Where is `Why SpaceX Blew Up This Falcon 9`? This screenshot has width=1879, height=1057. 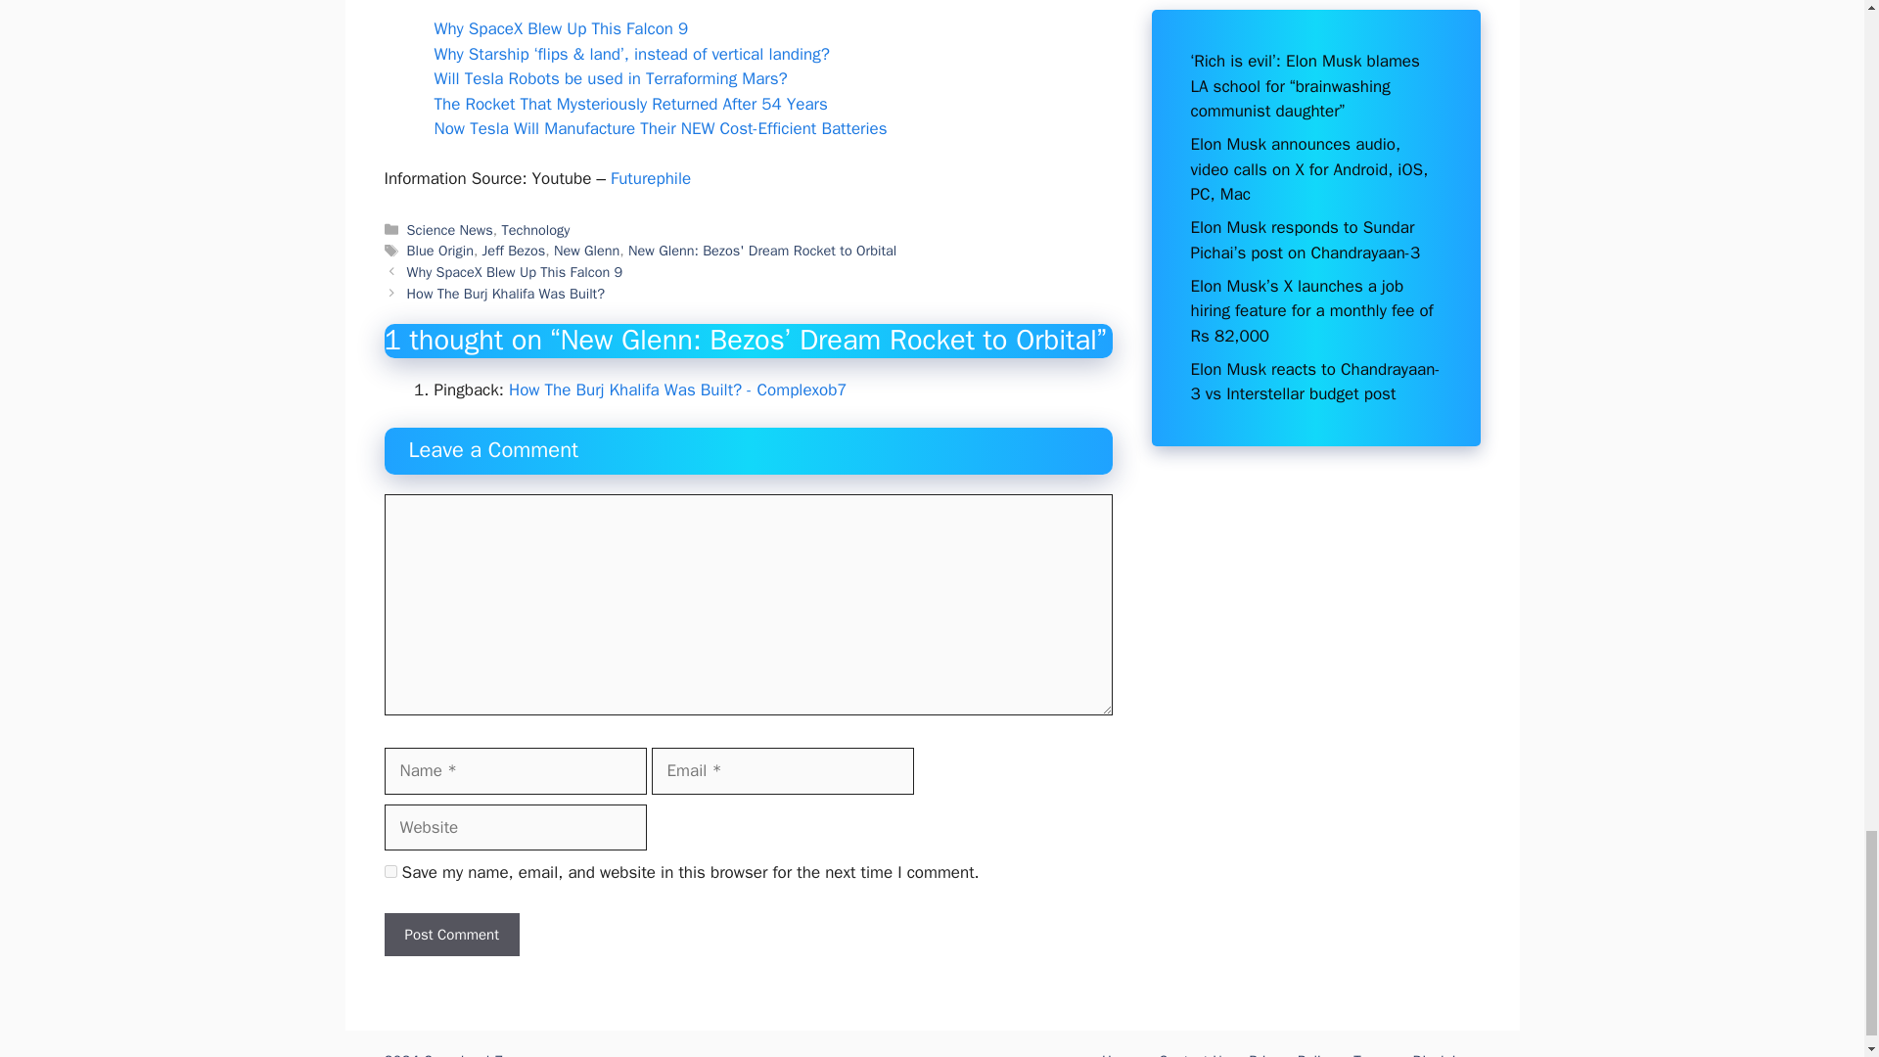 Why SpaceX Blew Up This Falcon 9 is located at coordinates (562, 28).